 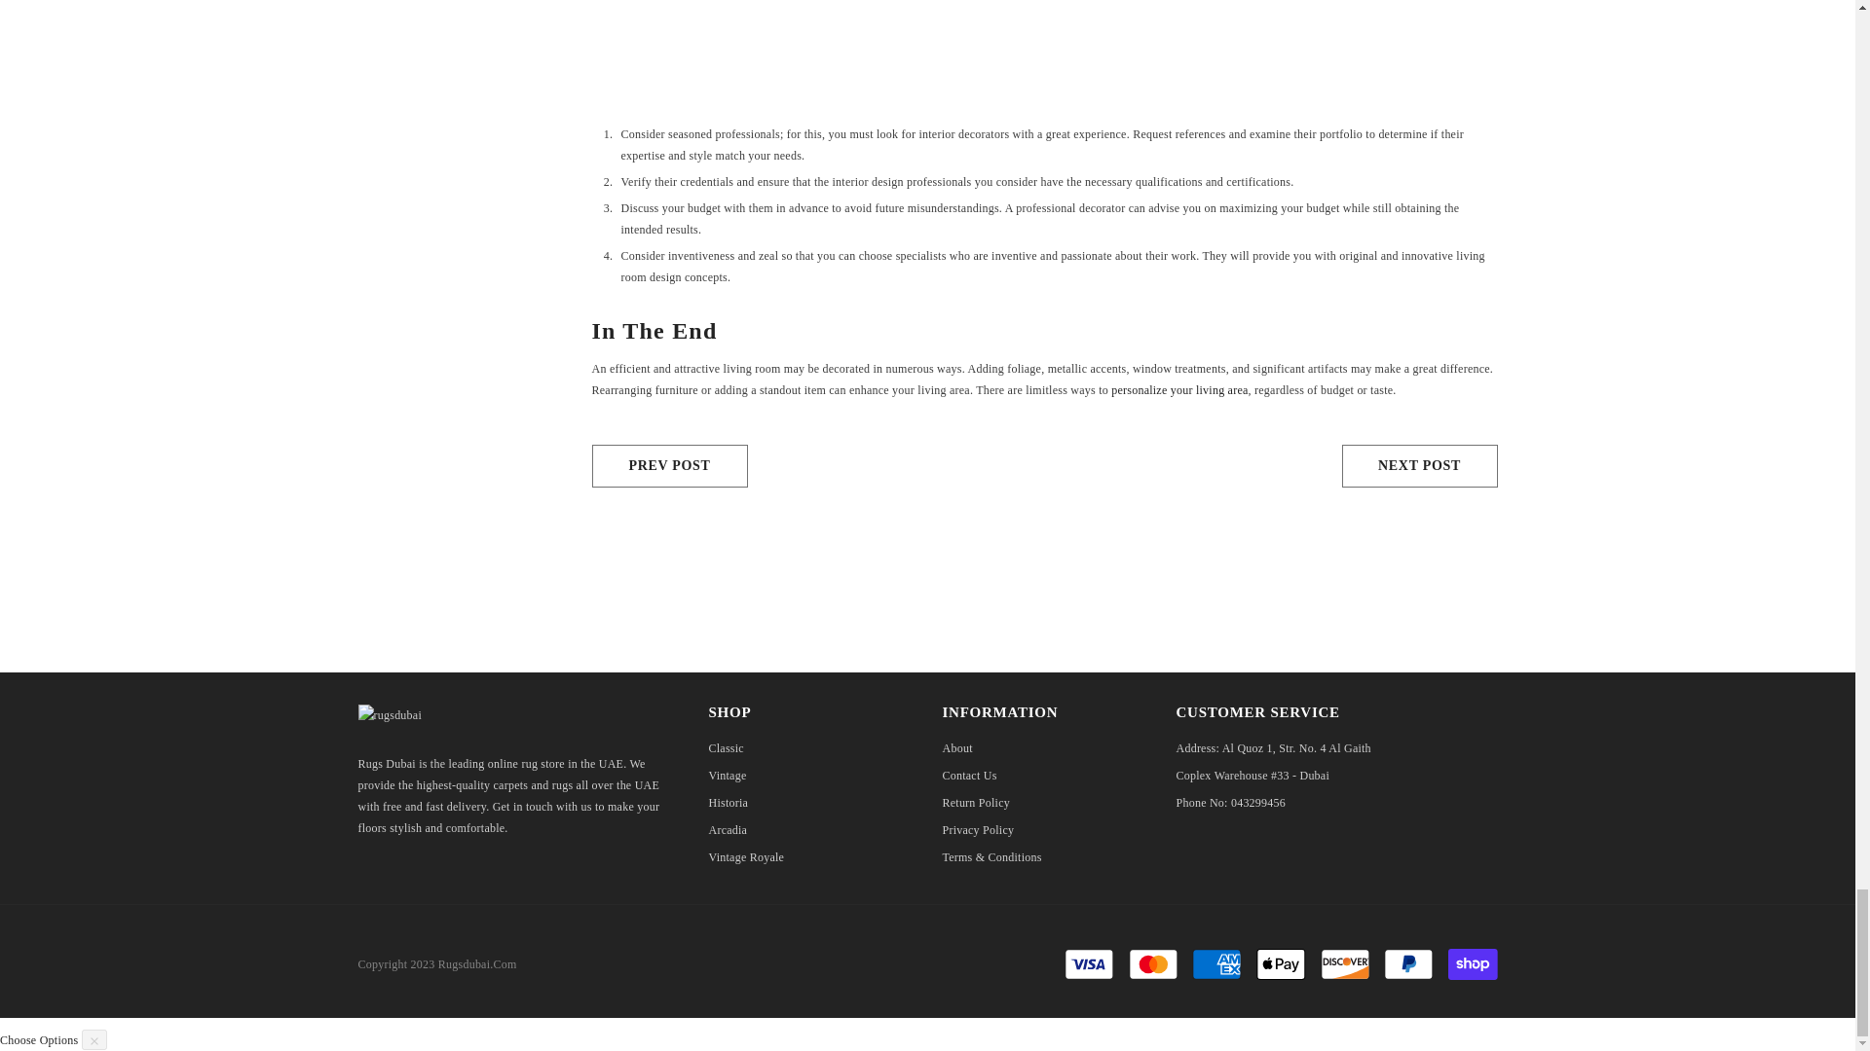 I want to click on American Express, so click(x=1216, y=963).